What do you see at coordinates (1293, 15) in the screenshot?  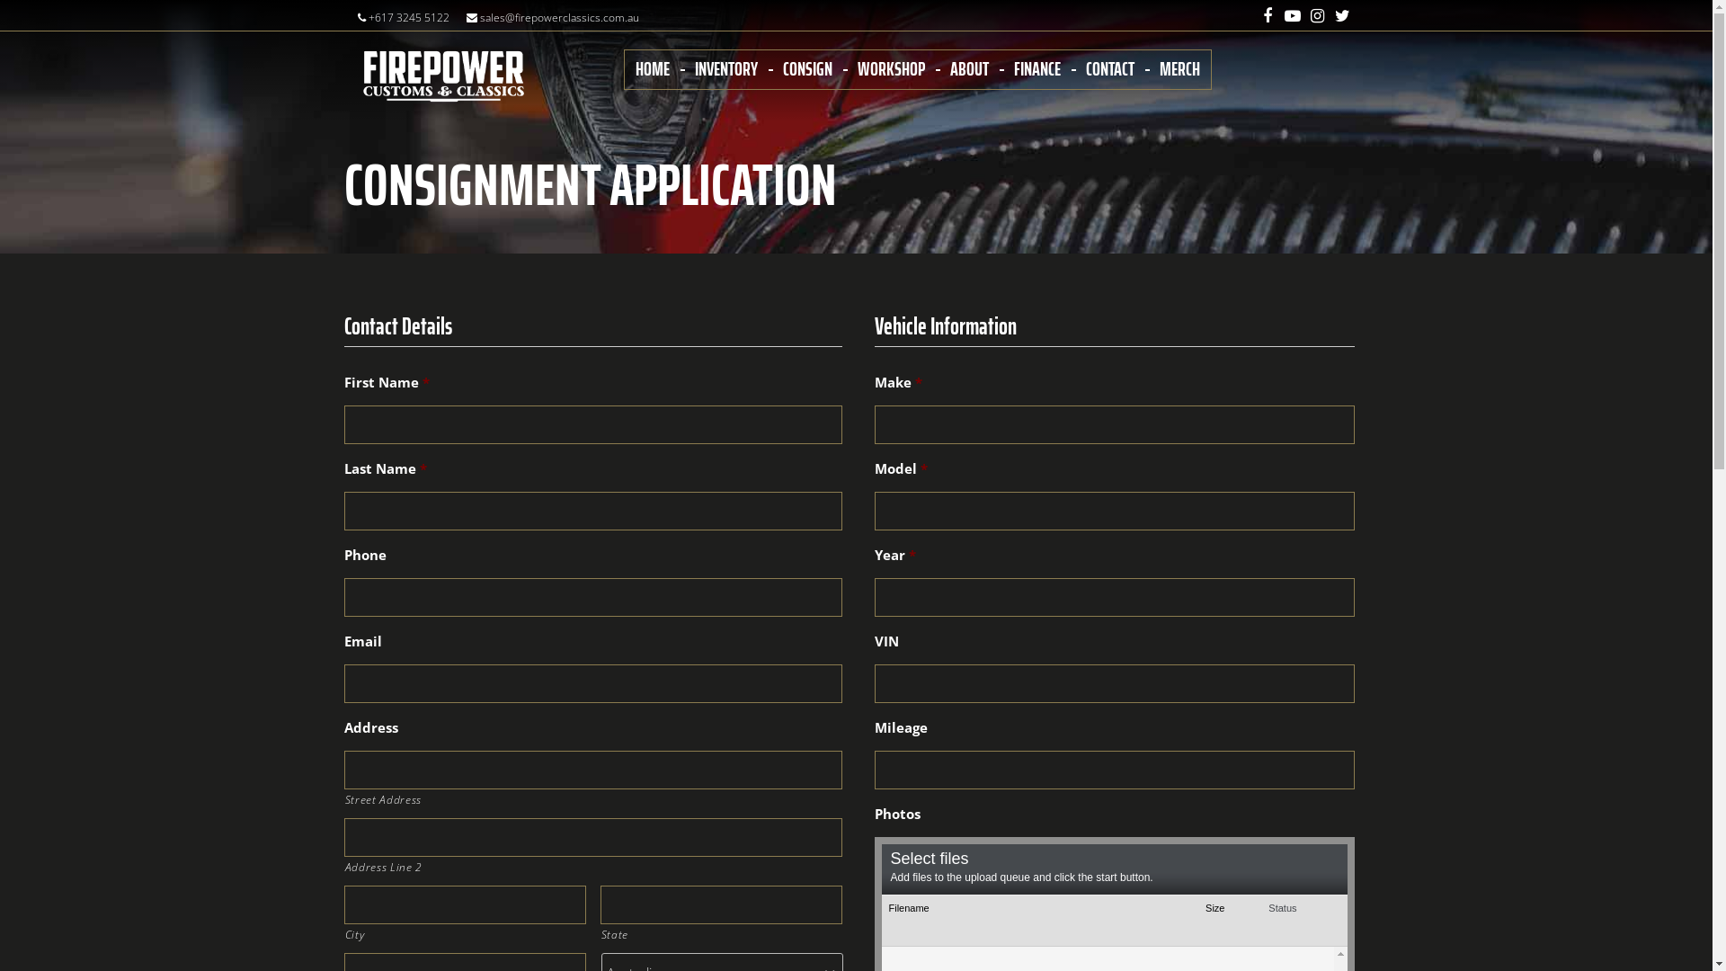 I see `YouTube` at bounding box center [1293, 15].